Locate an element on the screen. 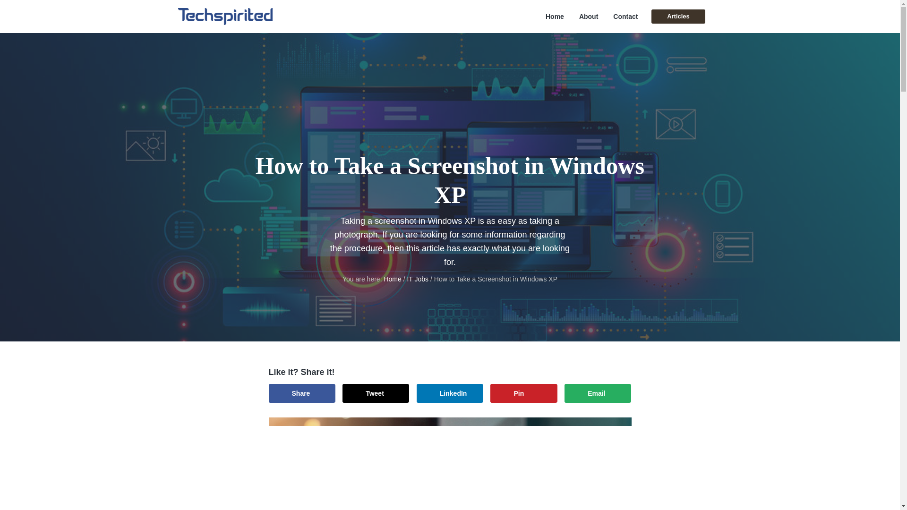  Share is located at coordinates (301, 393).